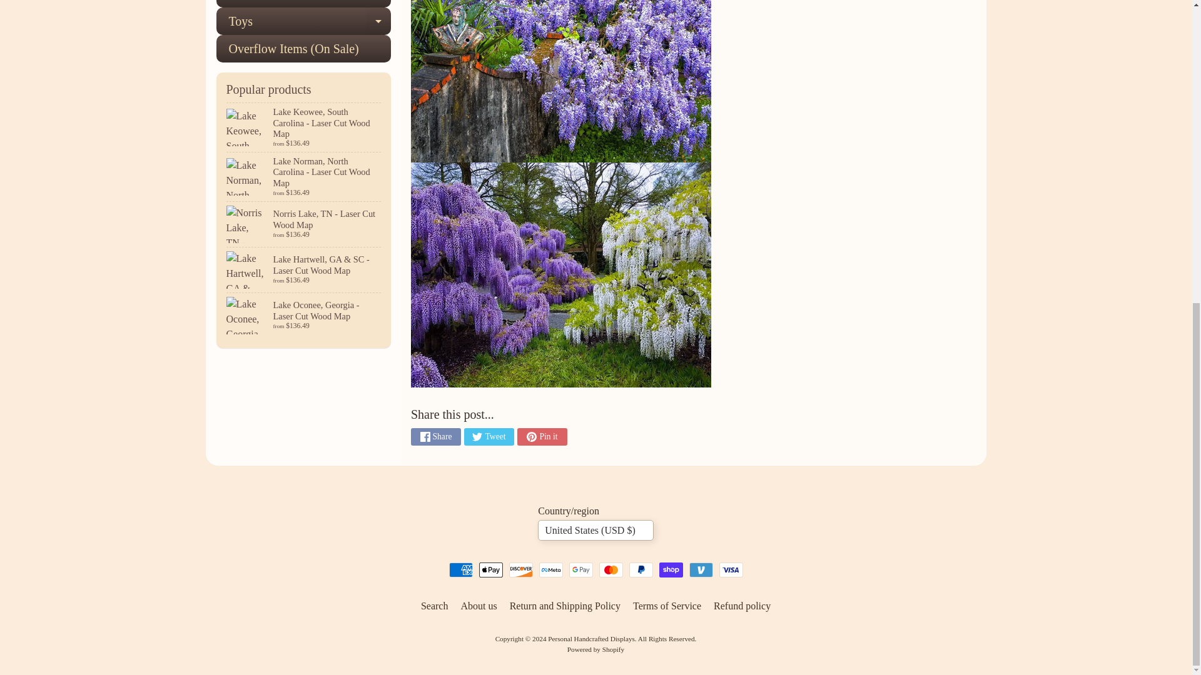  Describe the element at coordinates (491, 570) in the screenshot. I see `Apple Pay` at that location.